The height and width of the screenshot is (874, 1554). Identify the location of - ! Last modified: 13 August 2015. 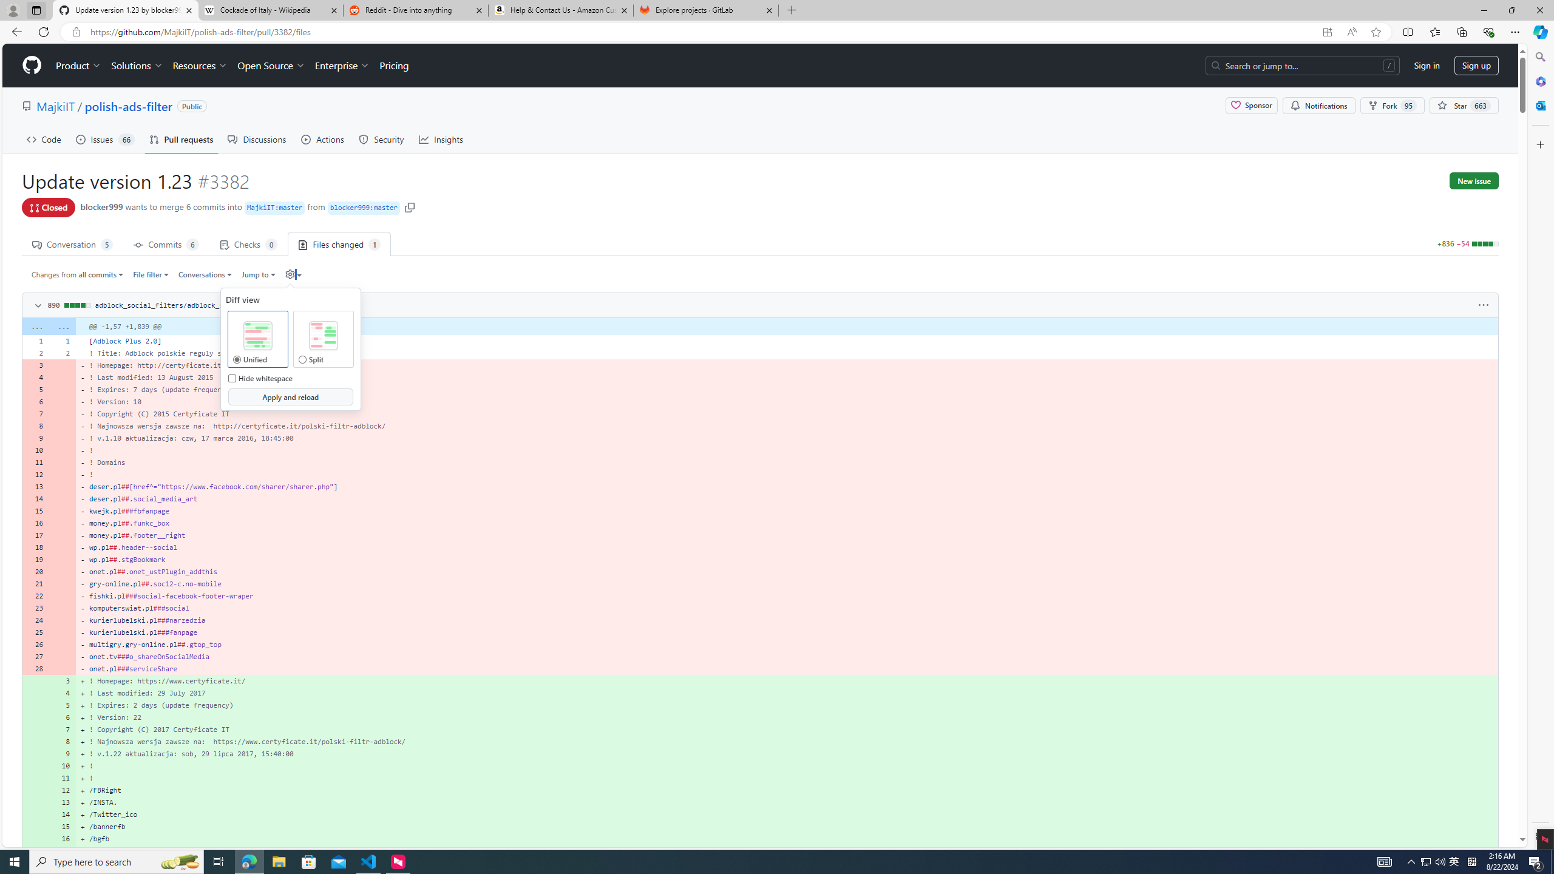
(787, 378).